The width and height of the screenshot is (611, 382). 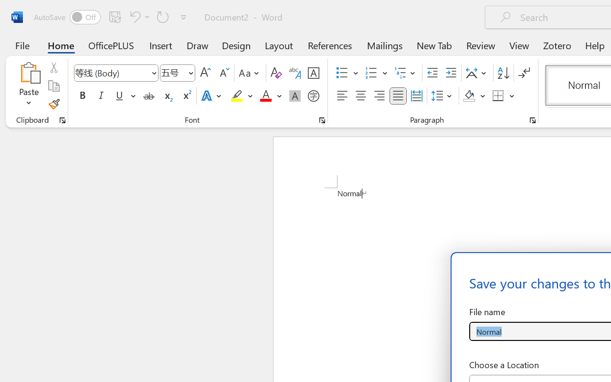 What do you see at coordinates (119, 96) in the screenshot?
I see `Underline` at bounding box center [119, 96].